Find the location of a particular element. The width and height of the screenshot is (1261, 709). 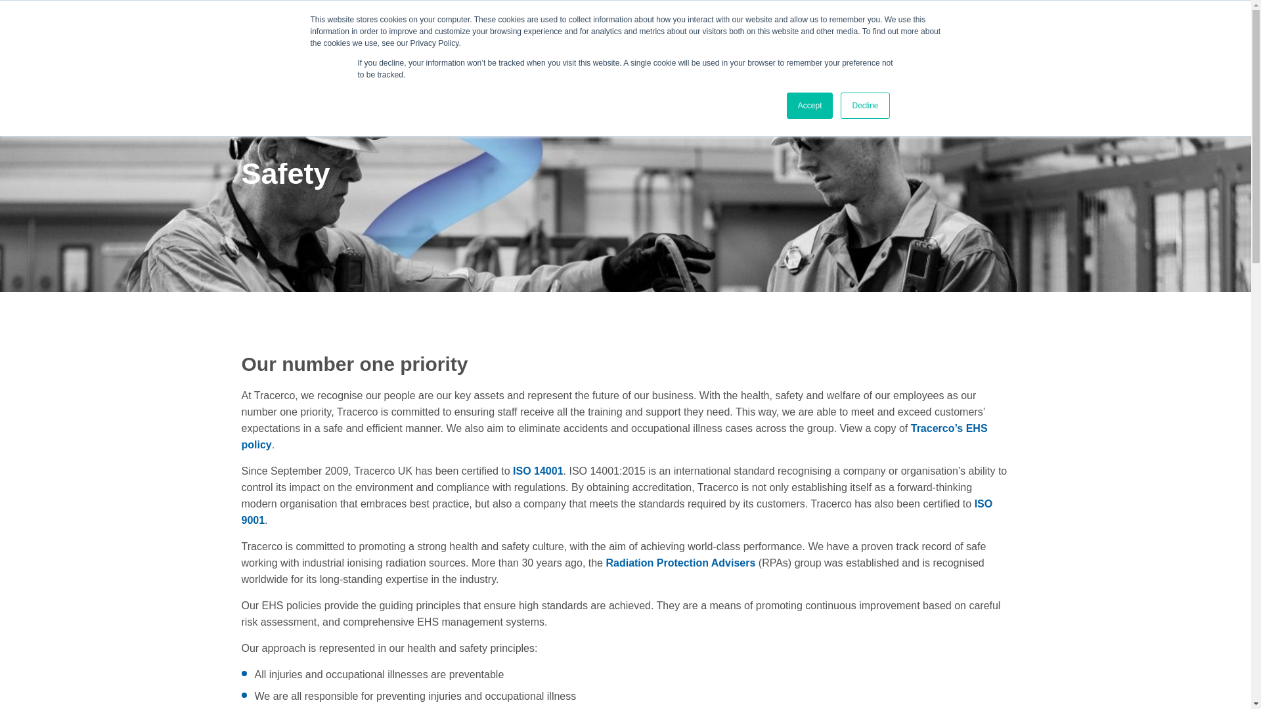

Challenge Us is located at coordinates (1089, 33).